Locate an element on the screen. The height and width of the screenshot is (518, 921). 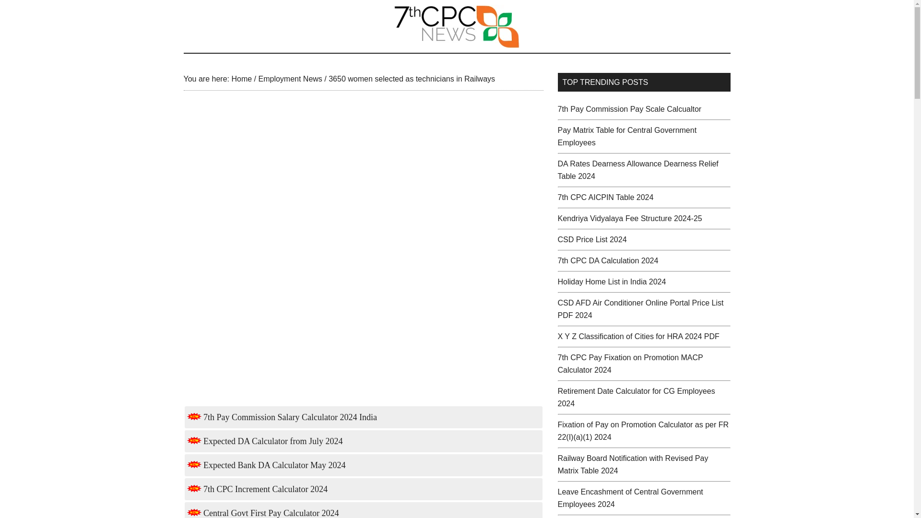
7th Pay Commission Pay Scale Calcualtor is located at coordinates (629, 109).